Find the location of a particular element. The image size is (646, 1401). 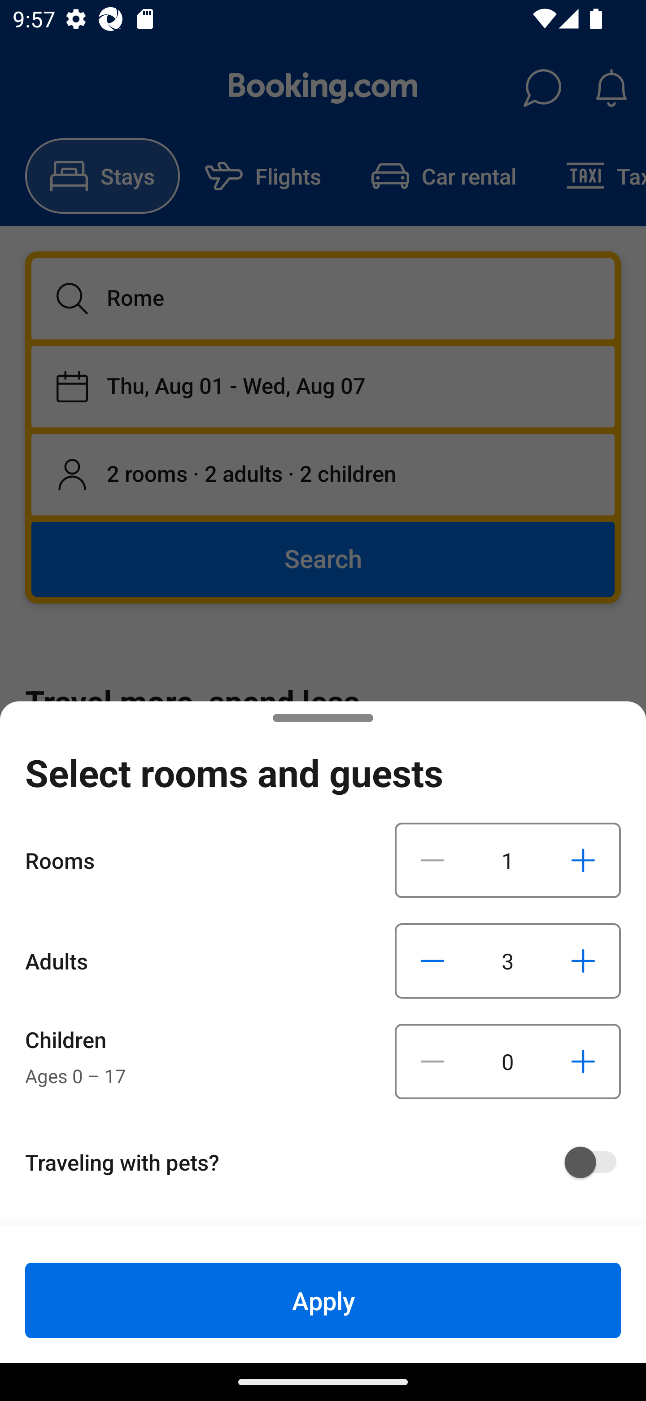

Decrease is located at coordinates (432, 1062).